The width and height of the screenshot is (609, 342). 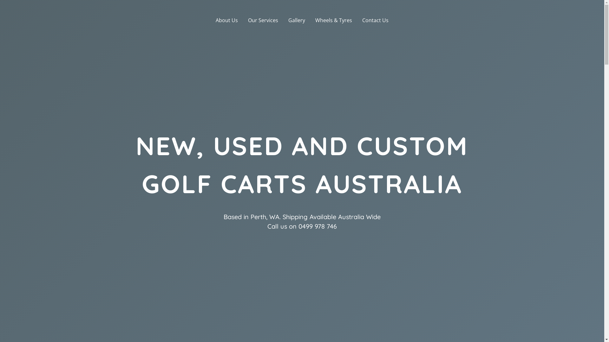 What do you see at coordinates (263, 20) in the screenshot?
I see `Our Services` at bounding box center [263, 20].